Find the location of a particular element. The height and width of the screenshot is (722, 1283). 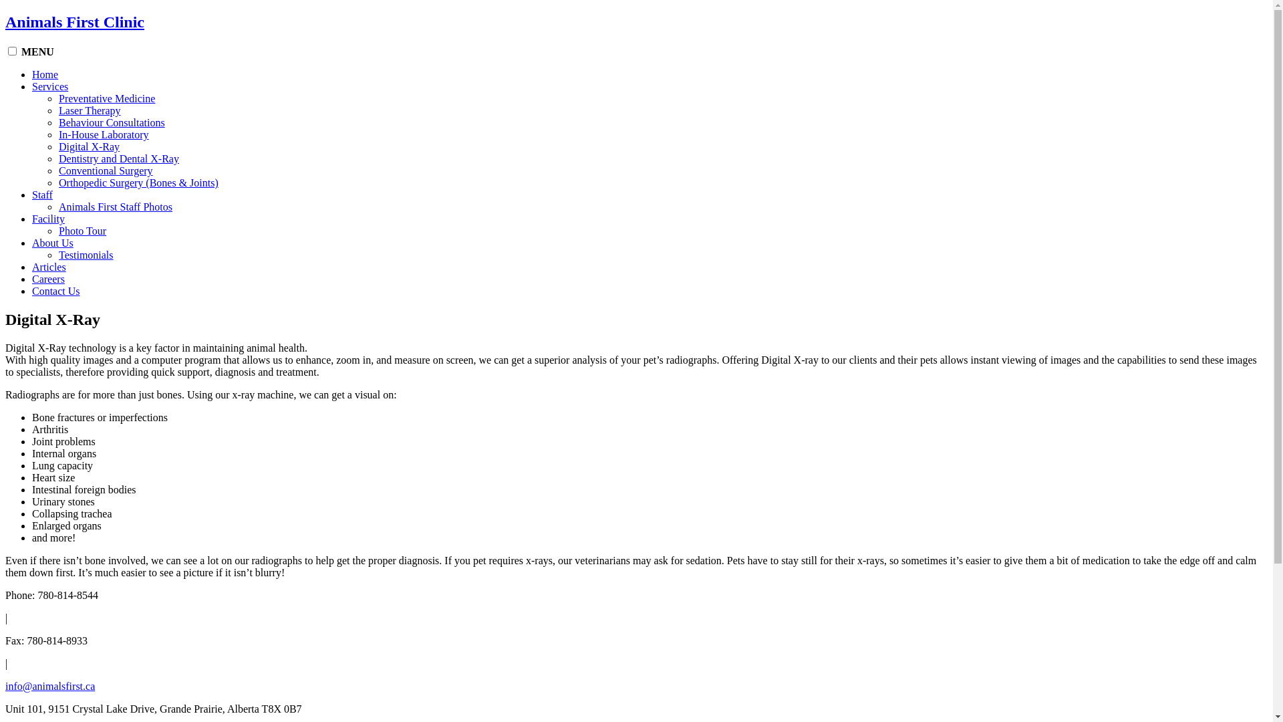

Careers is located at coordinates (48, 279).